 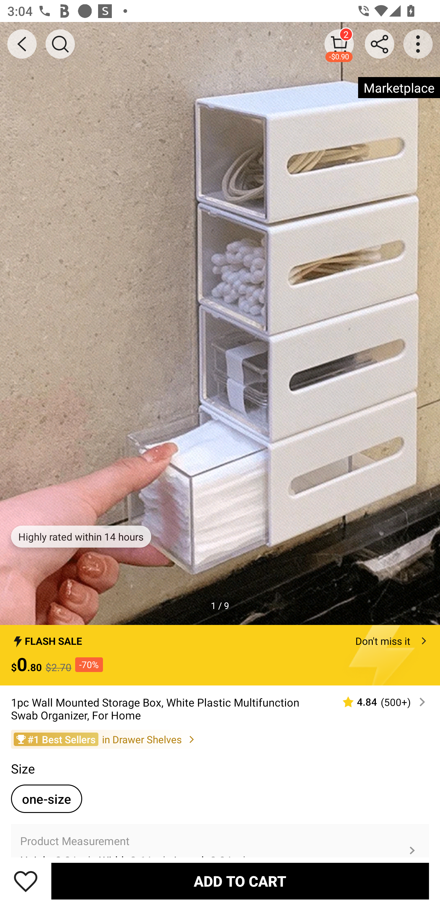 I want to click on FLASH SALE Don't miss it $0.80 $2.70 -70%, so click(x=220, y=655).